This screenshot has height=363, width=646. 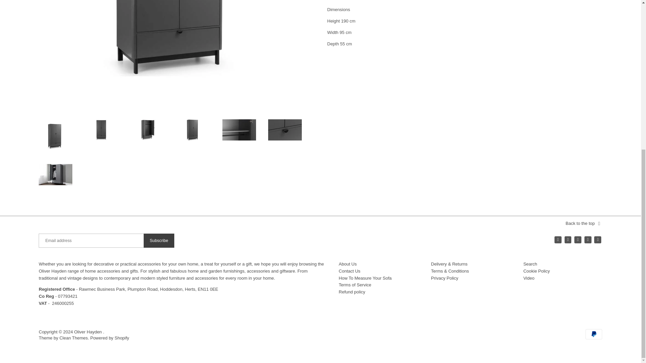 I want to click on Grayson Wardrobe, so click(x=56, y=174).